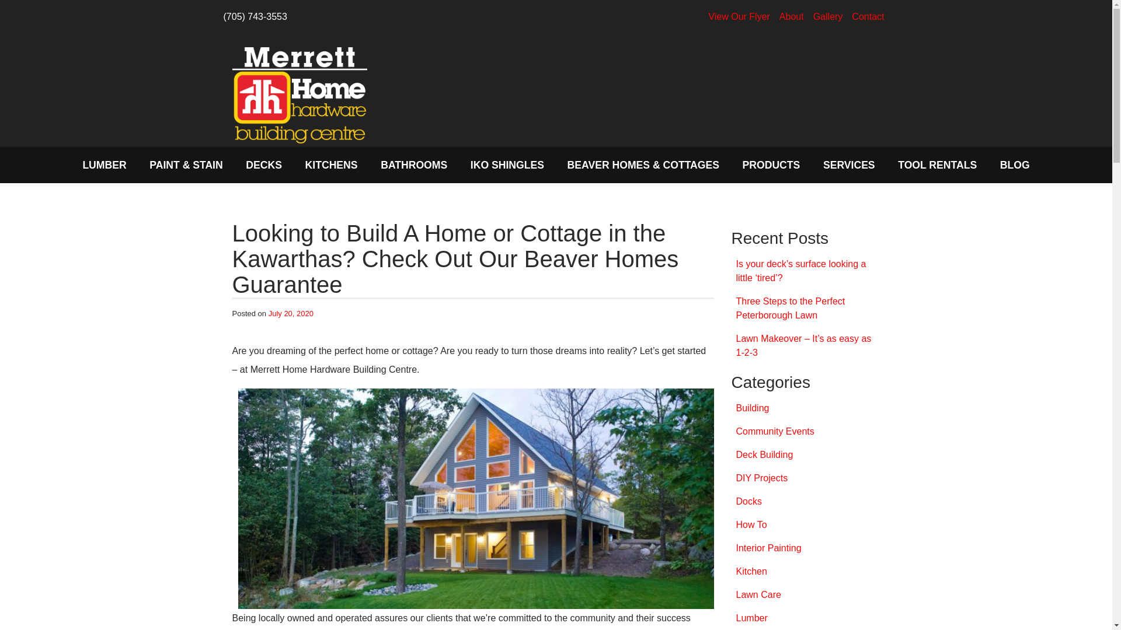 The height and width of the screenshot is (630, 1121). I want to click on DECKS, so click(264, 164).